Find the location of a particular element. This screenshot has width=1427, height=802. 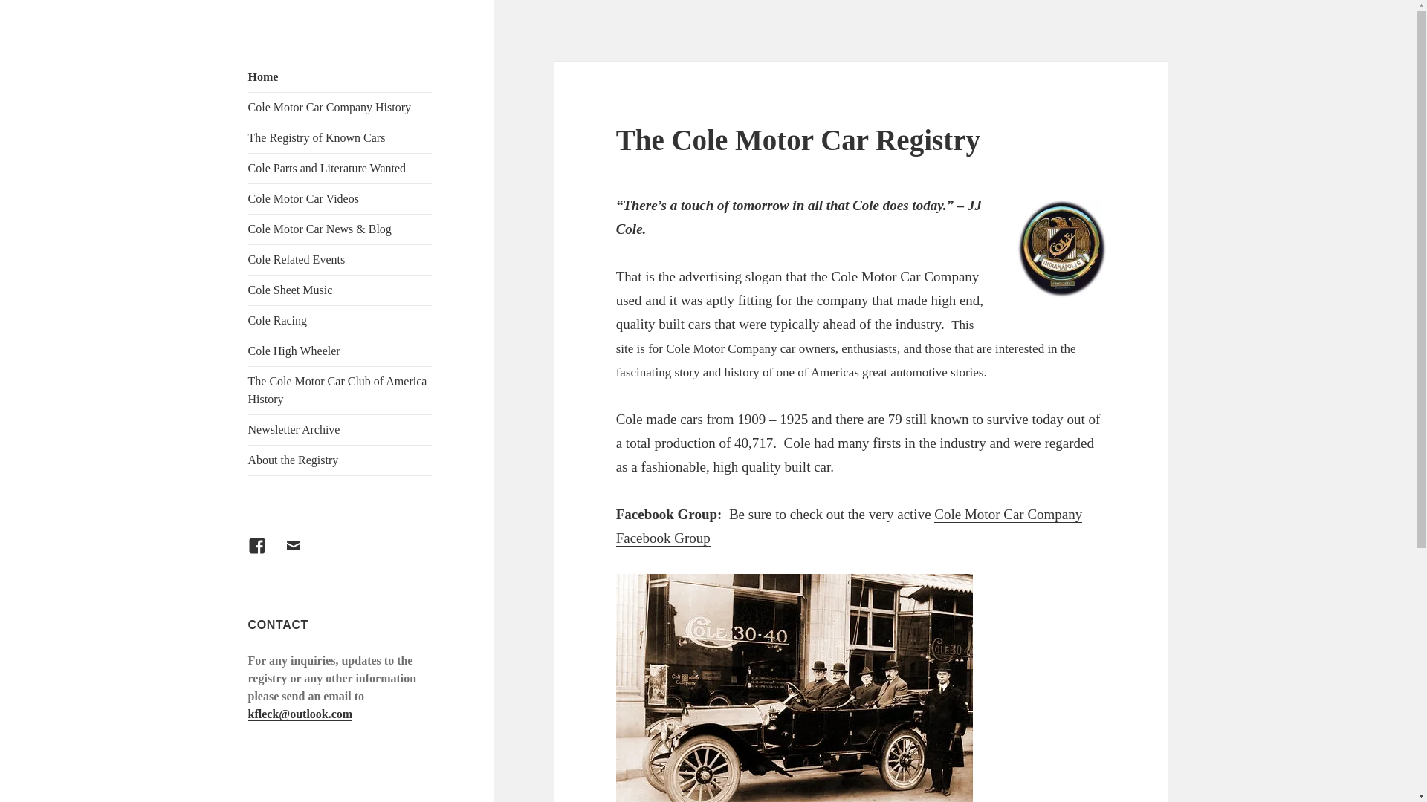

Cole Sheet Music is located at coordinates (340, 290).